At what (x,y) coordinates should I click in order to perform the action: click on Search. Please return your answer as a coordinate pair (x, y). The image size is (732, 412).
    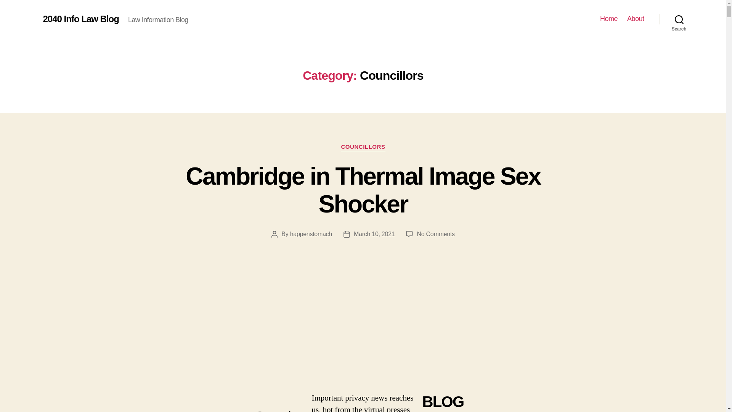
    Looking at the image, I should click on (679, 19).